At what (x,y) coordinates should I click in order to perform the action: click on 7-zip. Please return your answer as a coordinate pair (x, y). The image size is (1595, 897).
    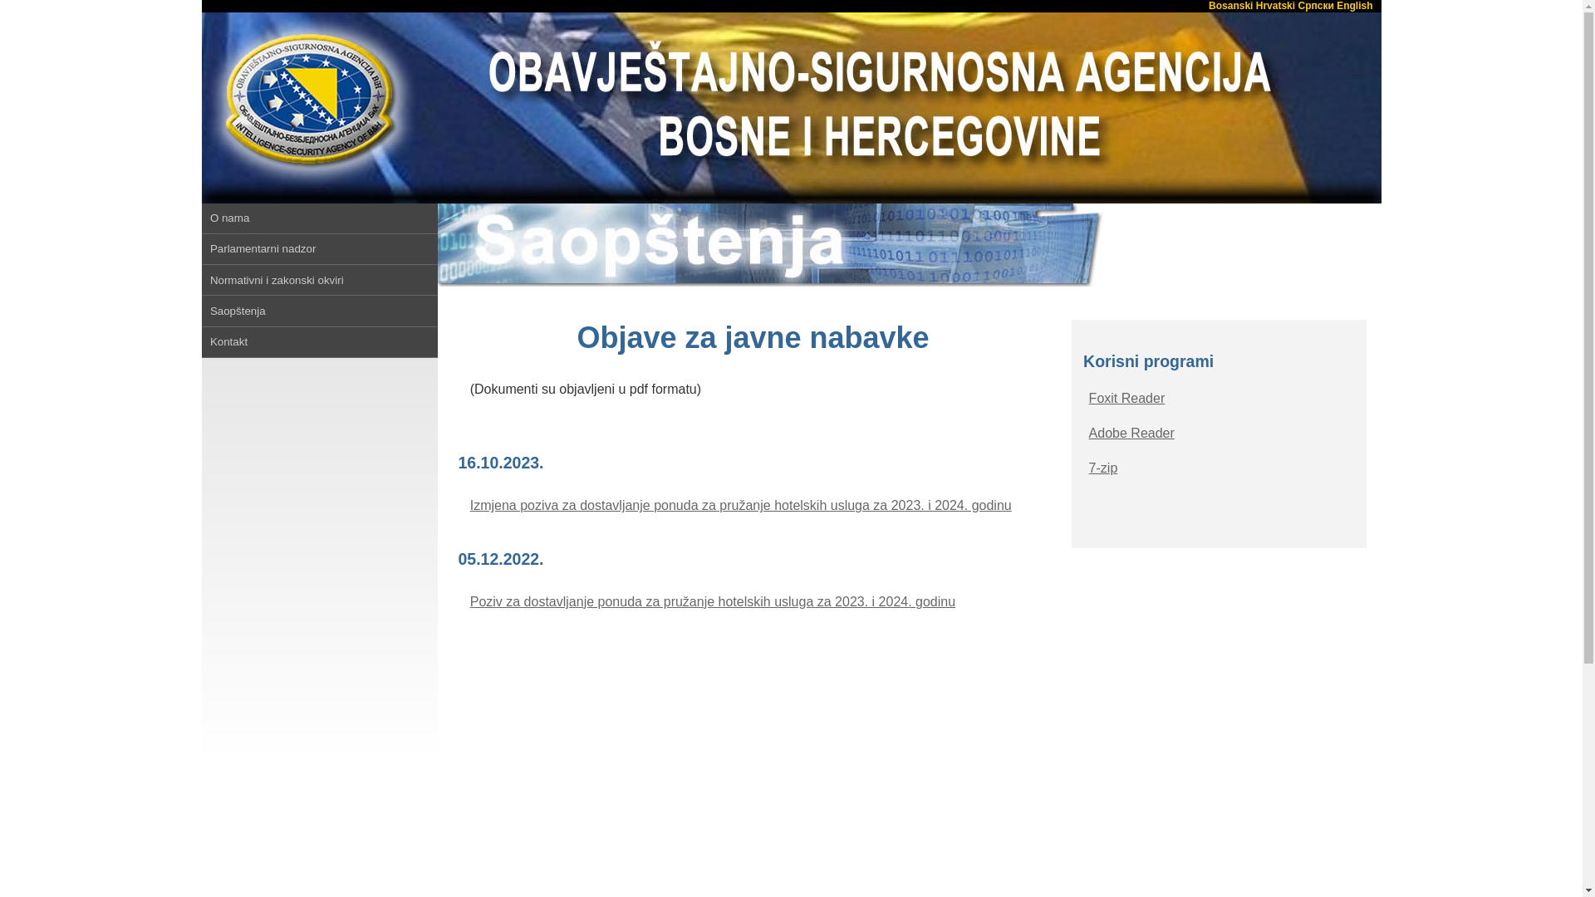
    Looking at the image, I should click on (1103, 468).